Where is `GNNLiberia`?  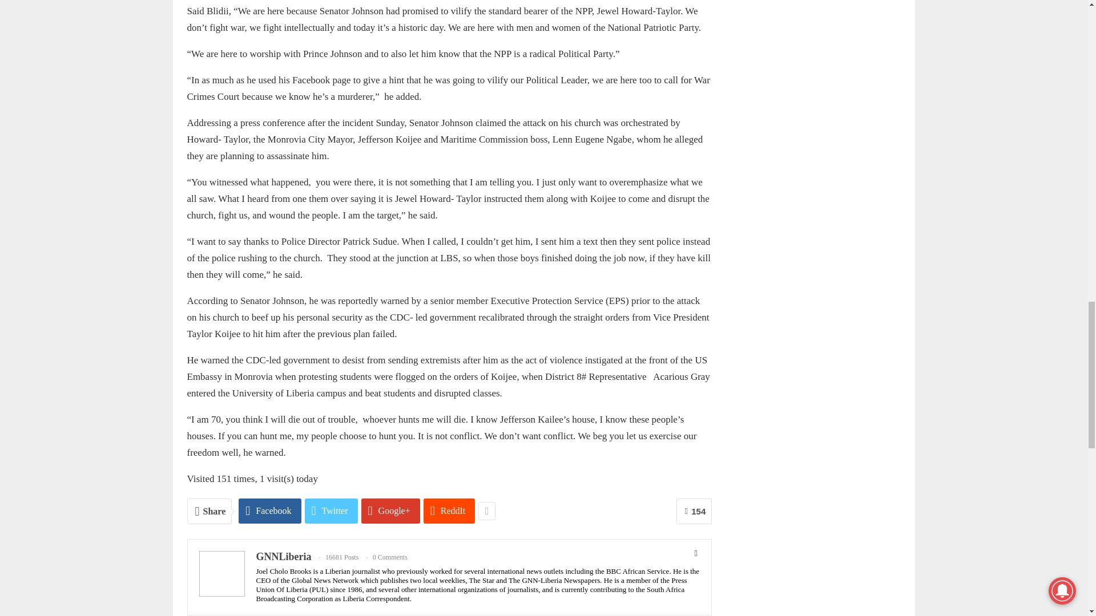 GNNLiberia is located at coordinates (283, 557).